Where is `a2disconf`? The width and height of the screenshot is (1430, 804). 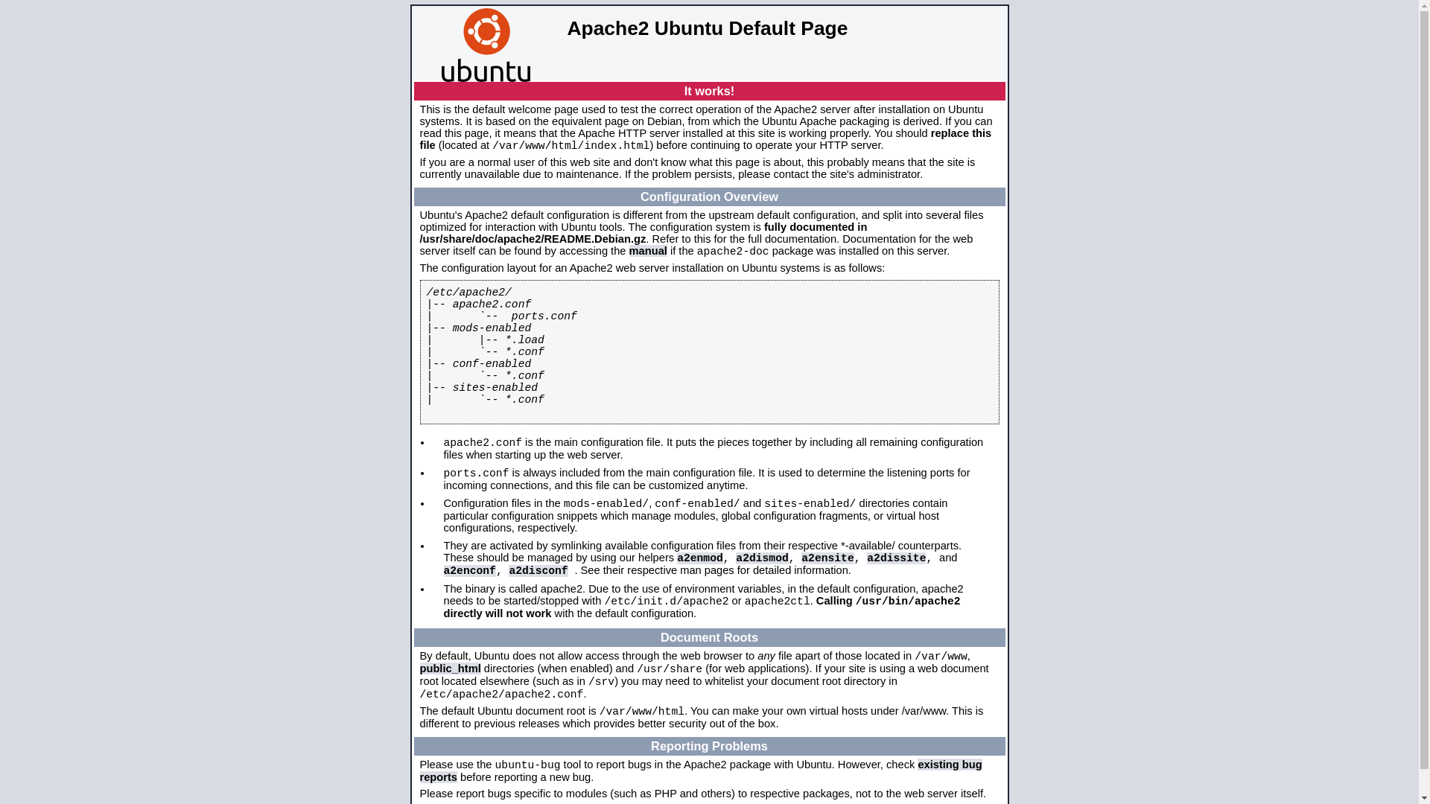
a2disconf is located at coordinates (538, 570).